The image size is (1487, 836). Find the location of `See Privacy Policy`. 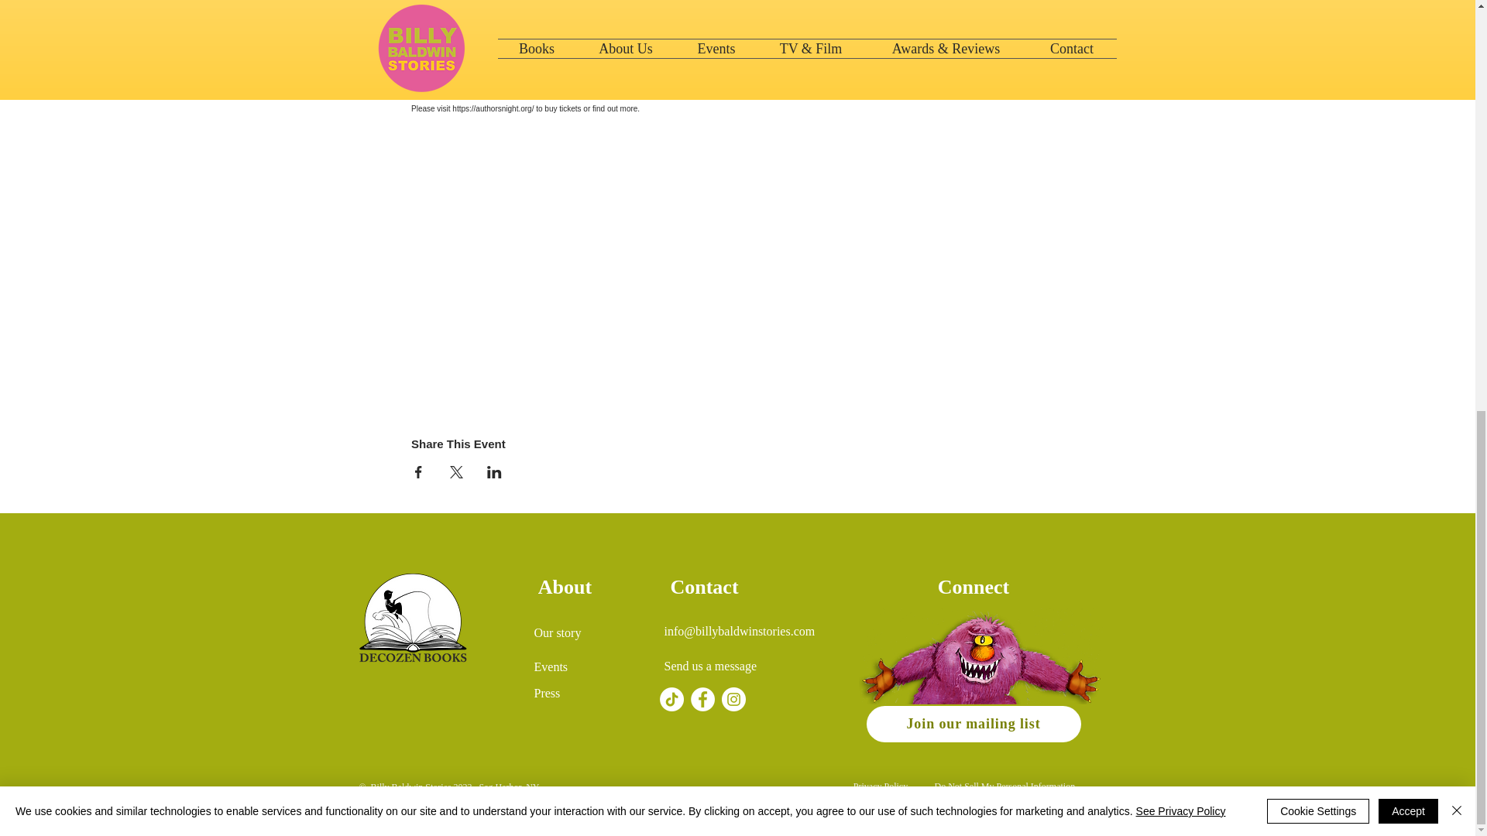

See Privacy Policy is located at coordinates (1180, 5).